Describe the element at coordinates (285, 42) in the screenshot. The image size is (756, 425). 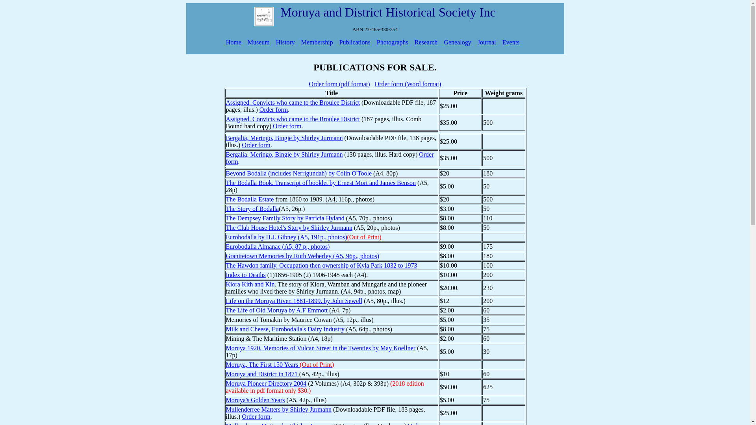
I see `History` at that location.